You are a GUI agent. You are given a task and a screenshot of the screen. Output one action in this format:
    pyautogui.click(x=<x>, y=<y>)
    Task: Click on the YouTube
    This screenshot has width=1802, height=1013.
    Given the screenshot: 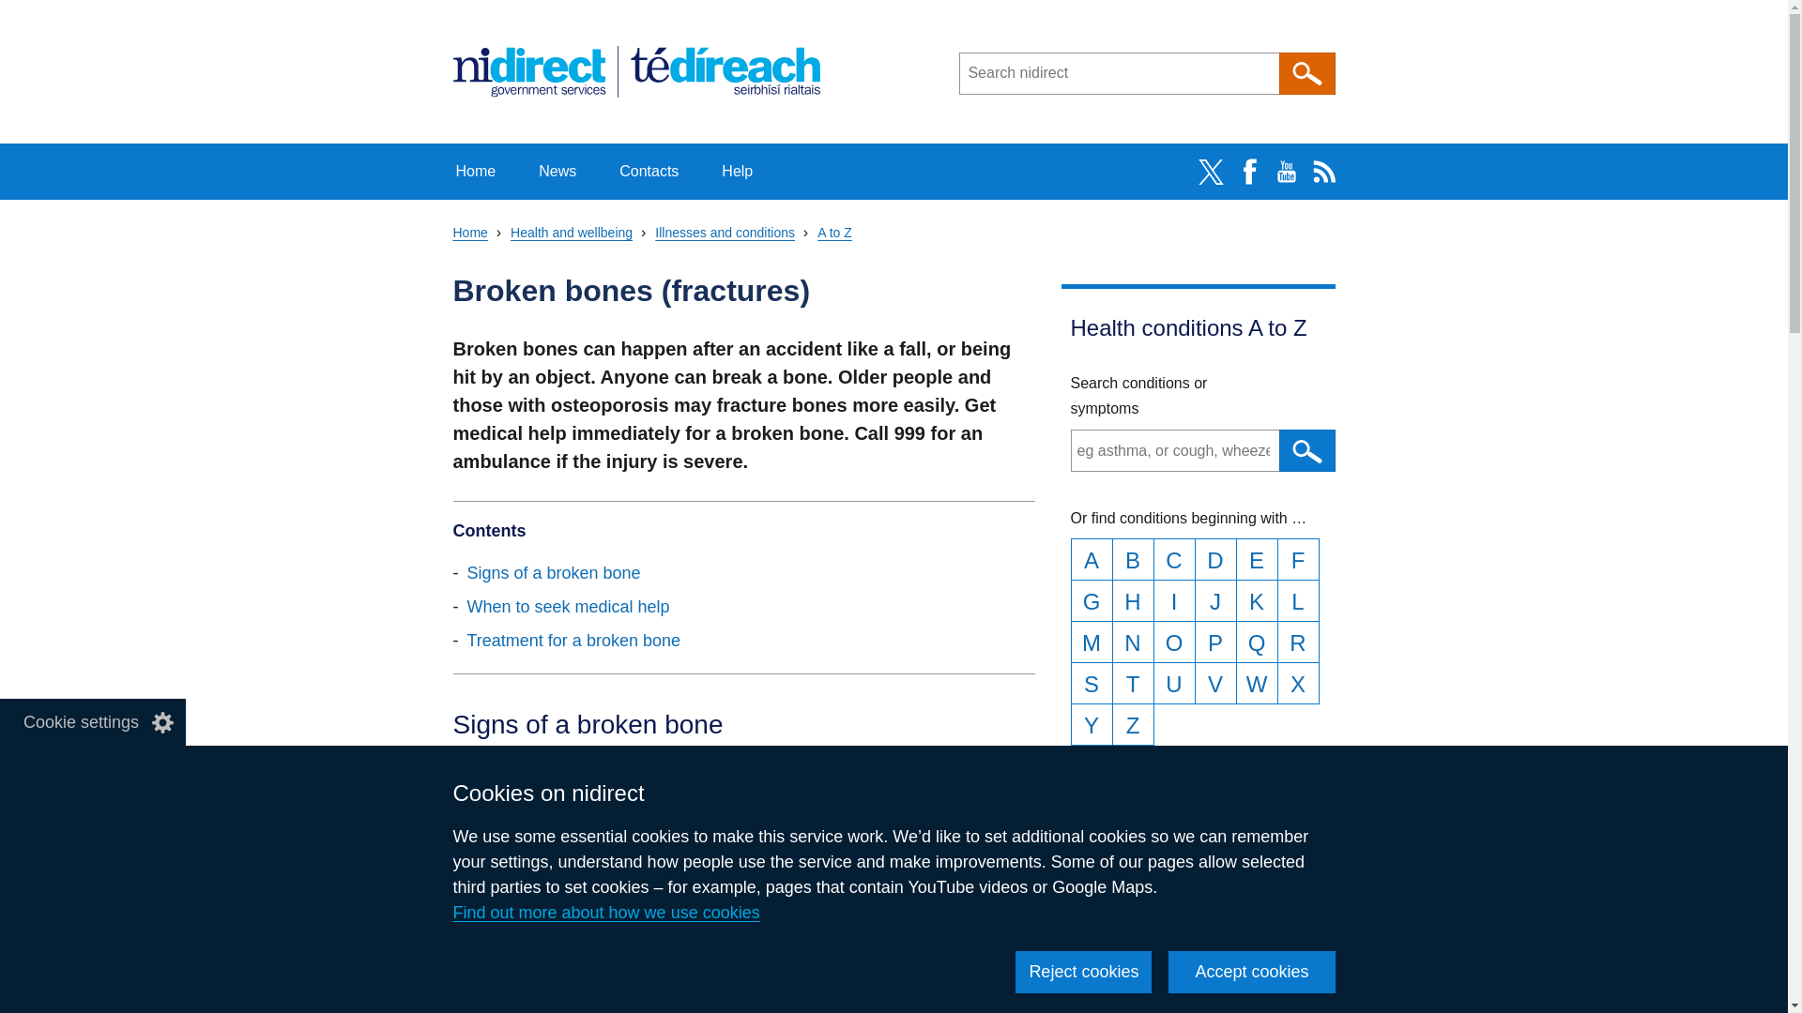 What is the action you would take?
    pyautogui.click(x=1286, y=172)
    